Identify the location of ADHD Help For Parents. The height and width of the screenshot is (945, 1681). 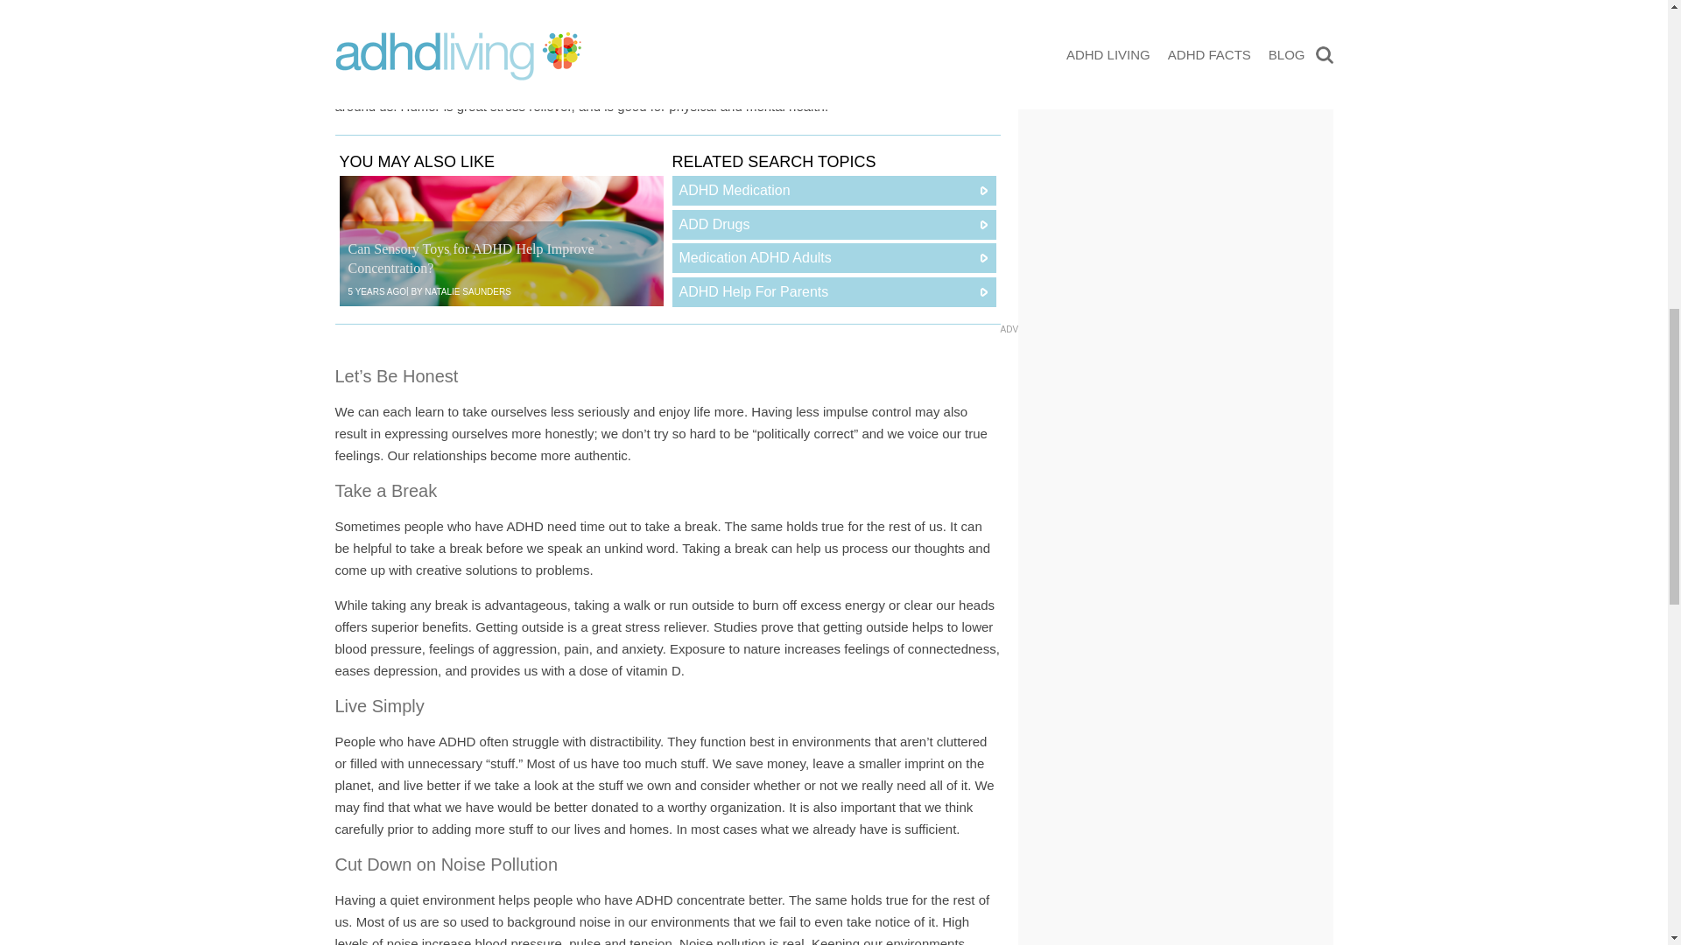
(834, 292).